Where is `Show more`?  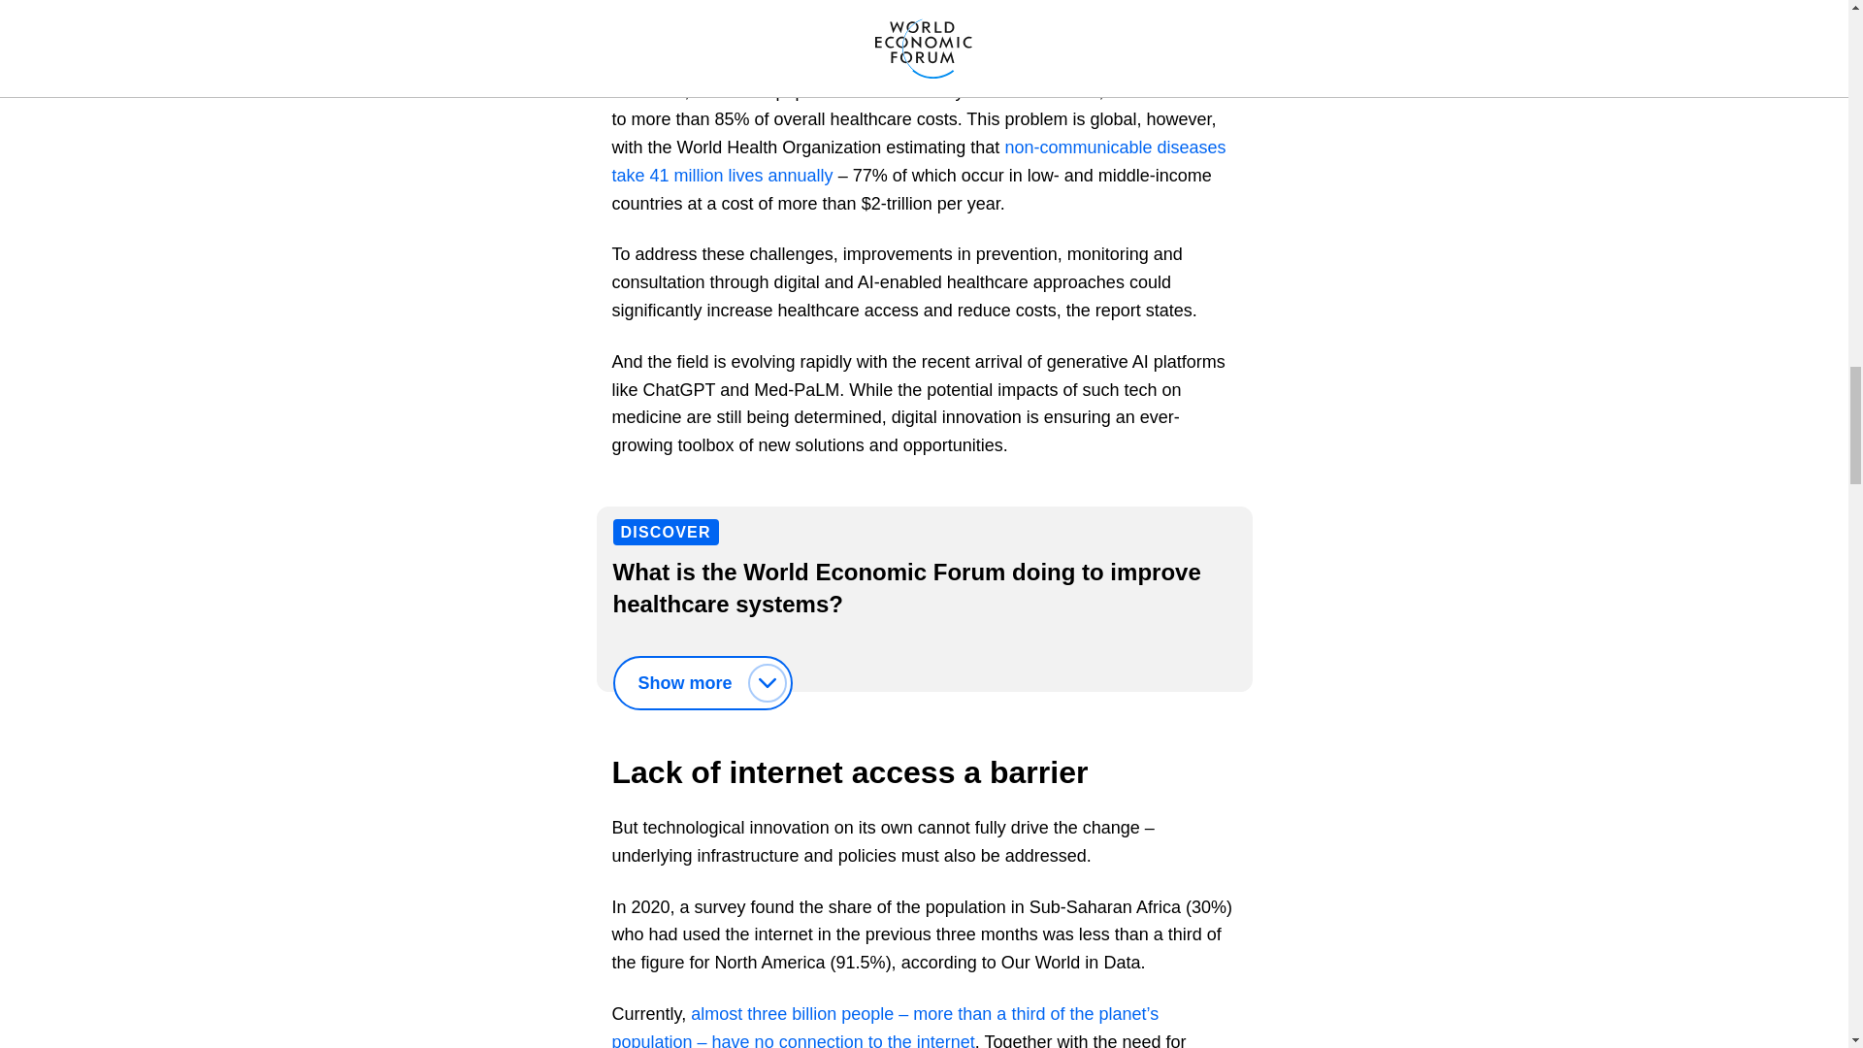 Show more is located at coordinates (703, 683).